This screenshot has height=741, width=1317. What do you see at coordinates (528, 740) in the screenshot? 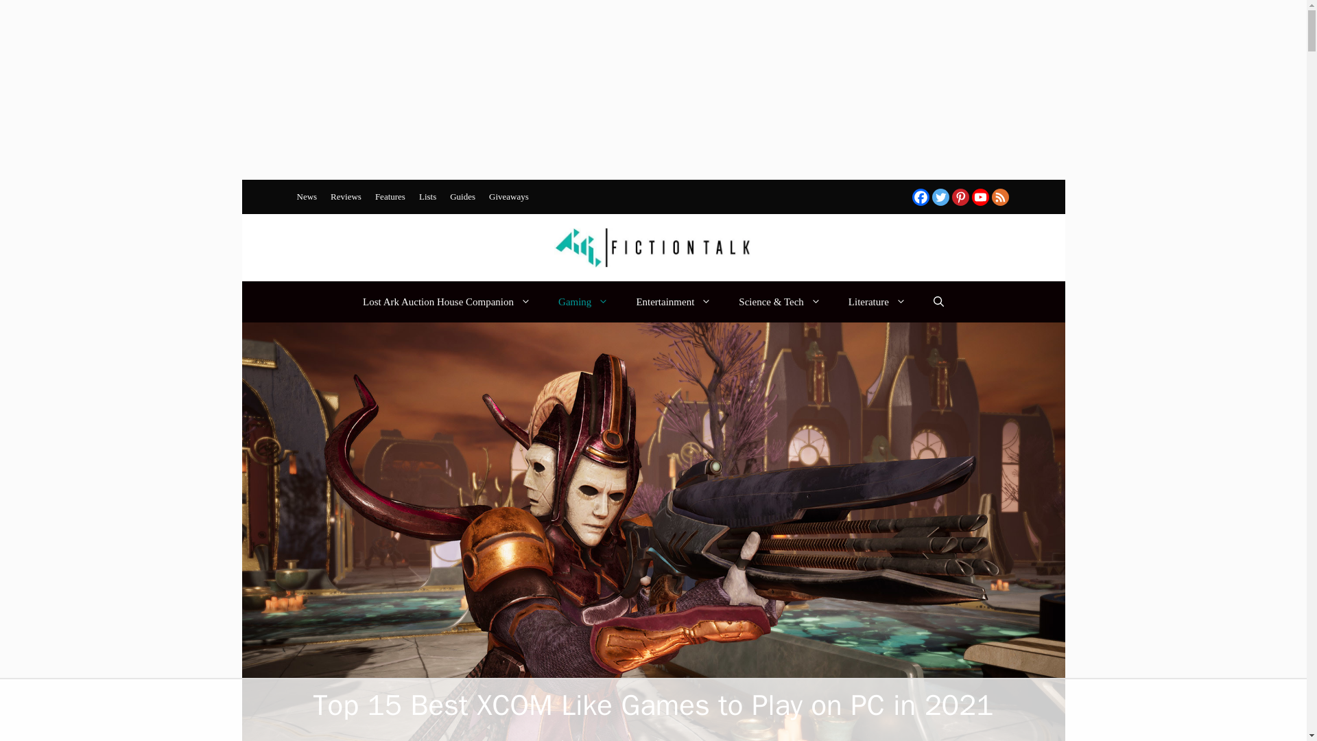
I see `View all posts by Jason Moth` at bounding box center [528, 740].